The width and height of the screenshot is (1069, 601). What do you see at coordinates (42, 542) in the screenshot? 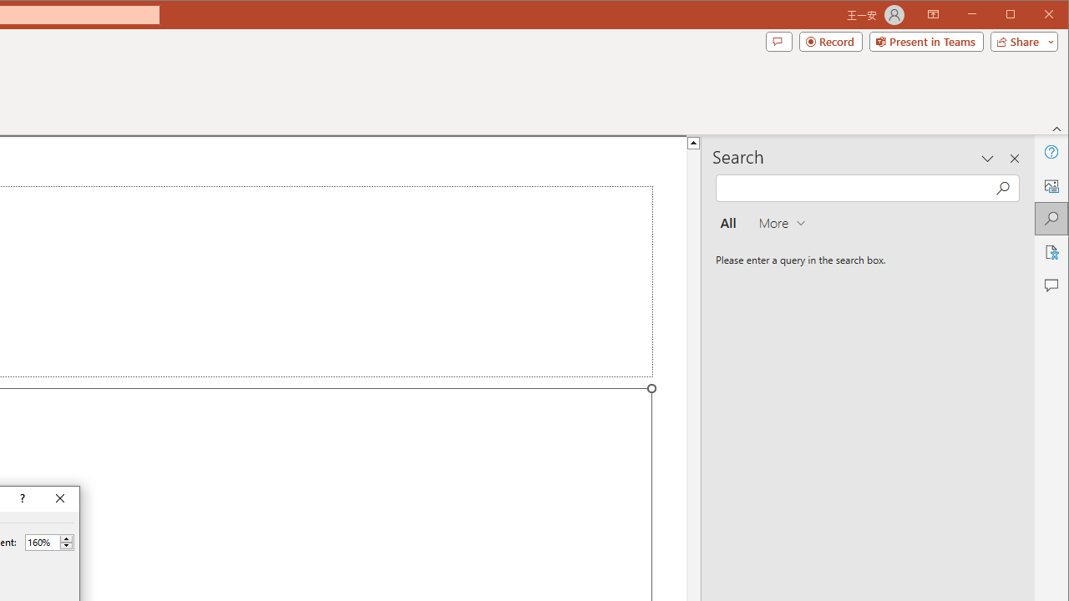
I see `Percent` at bounding box center [42, 542].